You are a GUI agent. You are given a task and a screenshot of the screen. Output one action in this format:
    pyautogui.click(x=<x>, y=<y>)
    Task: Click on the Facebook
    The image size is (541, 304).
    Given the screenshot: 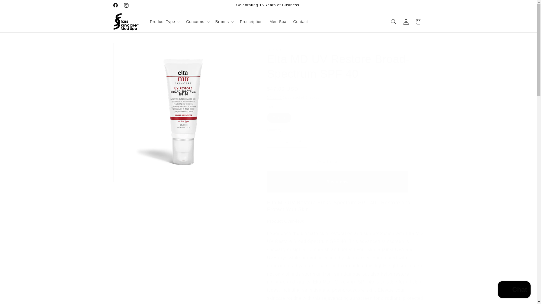 What is the action you would take?
    pyautogui.click(x=115, y=5)
    